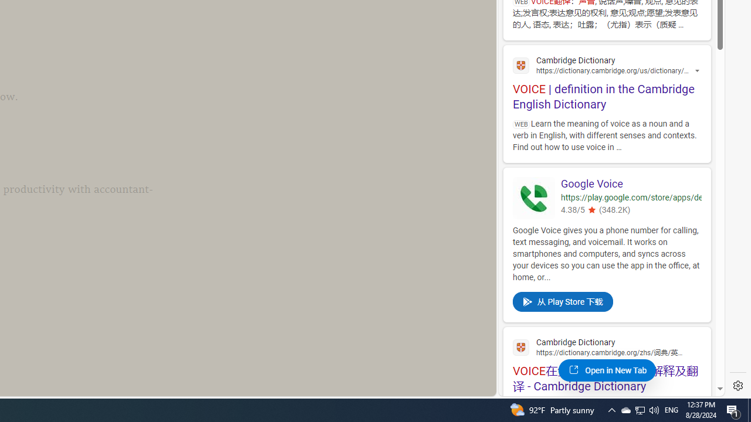  I want to click on Google Voice, so click(631, 184).